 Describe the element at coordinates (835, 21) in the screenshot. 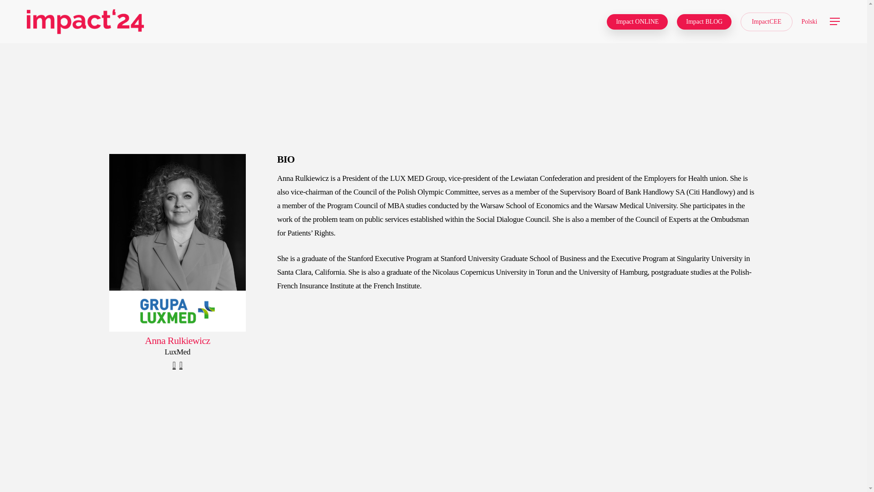

I see `Menu` at that location.